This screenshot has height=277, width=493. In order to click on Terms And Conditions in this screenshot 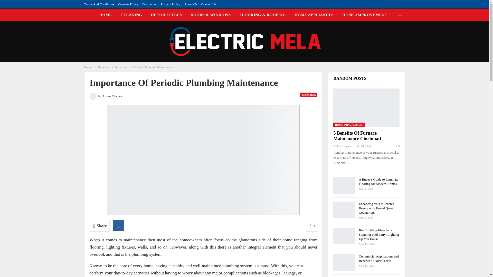, I will do `click(99, 4)`.